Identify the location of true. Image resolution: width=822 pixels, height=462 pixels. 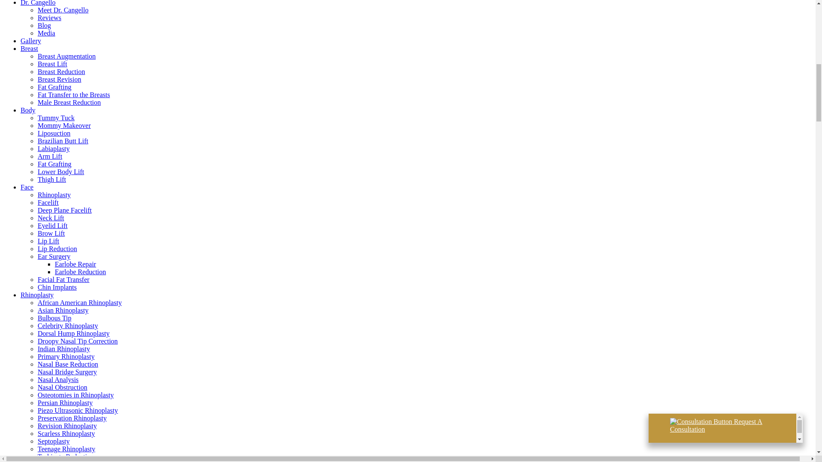
(659, 213).